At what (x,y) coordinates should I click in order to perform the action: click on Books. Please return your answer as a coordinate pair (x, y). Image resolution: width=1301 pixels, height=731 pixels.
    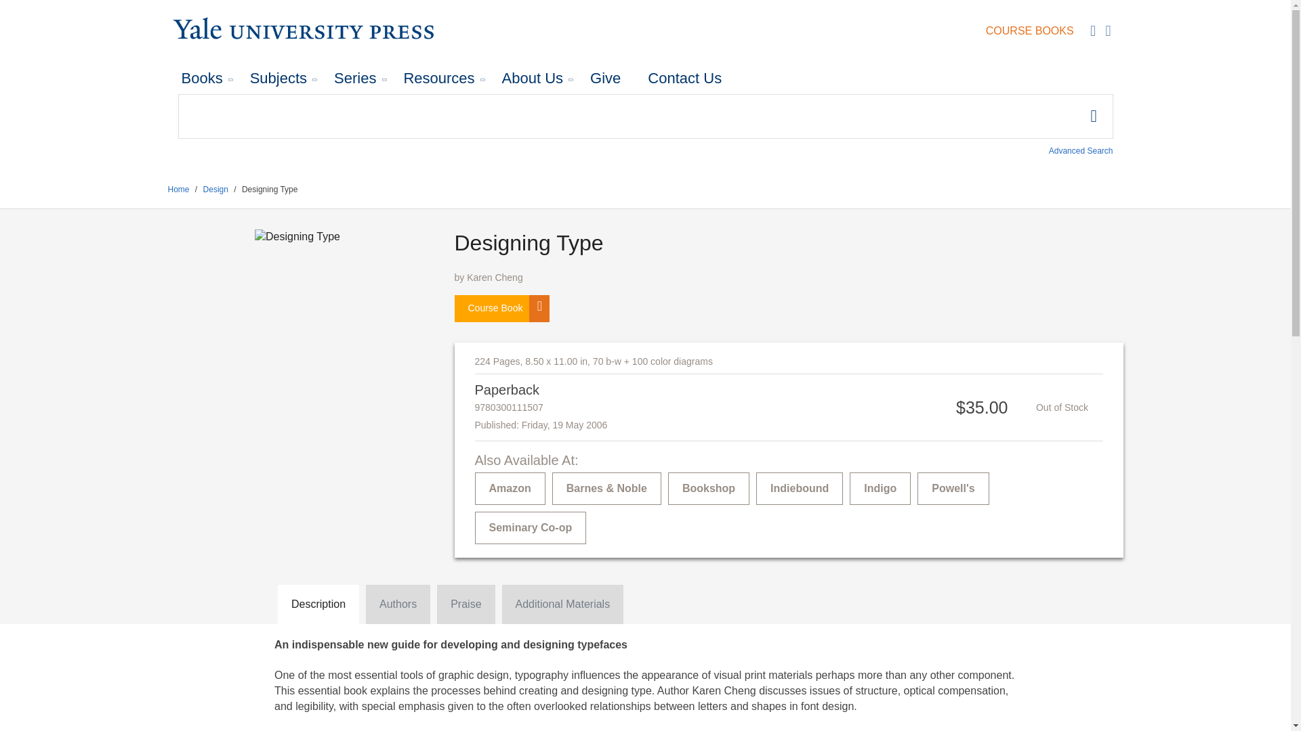
    Looking at the image, I should click on (202, 79).